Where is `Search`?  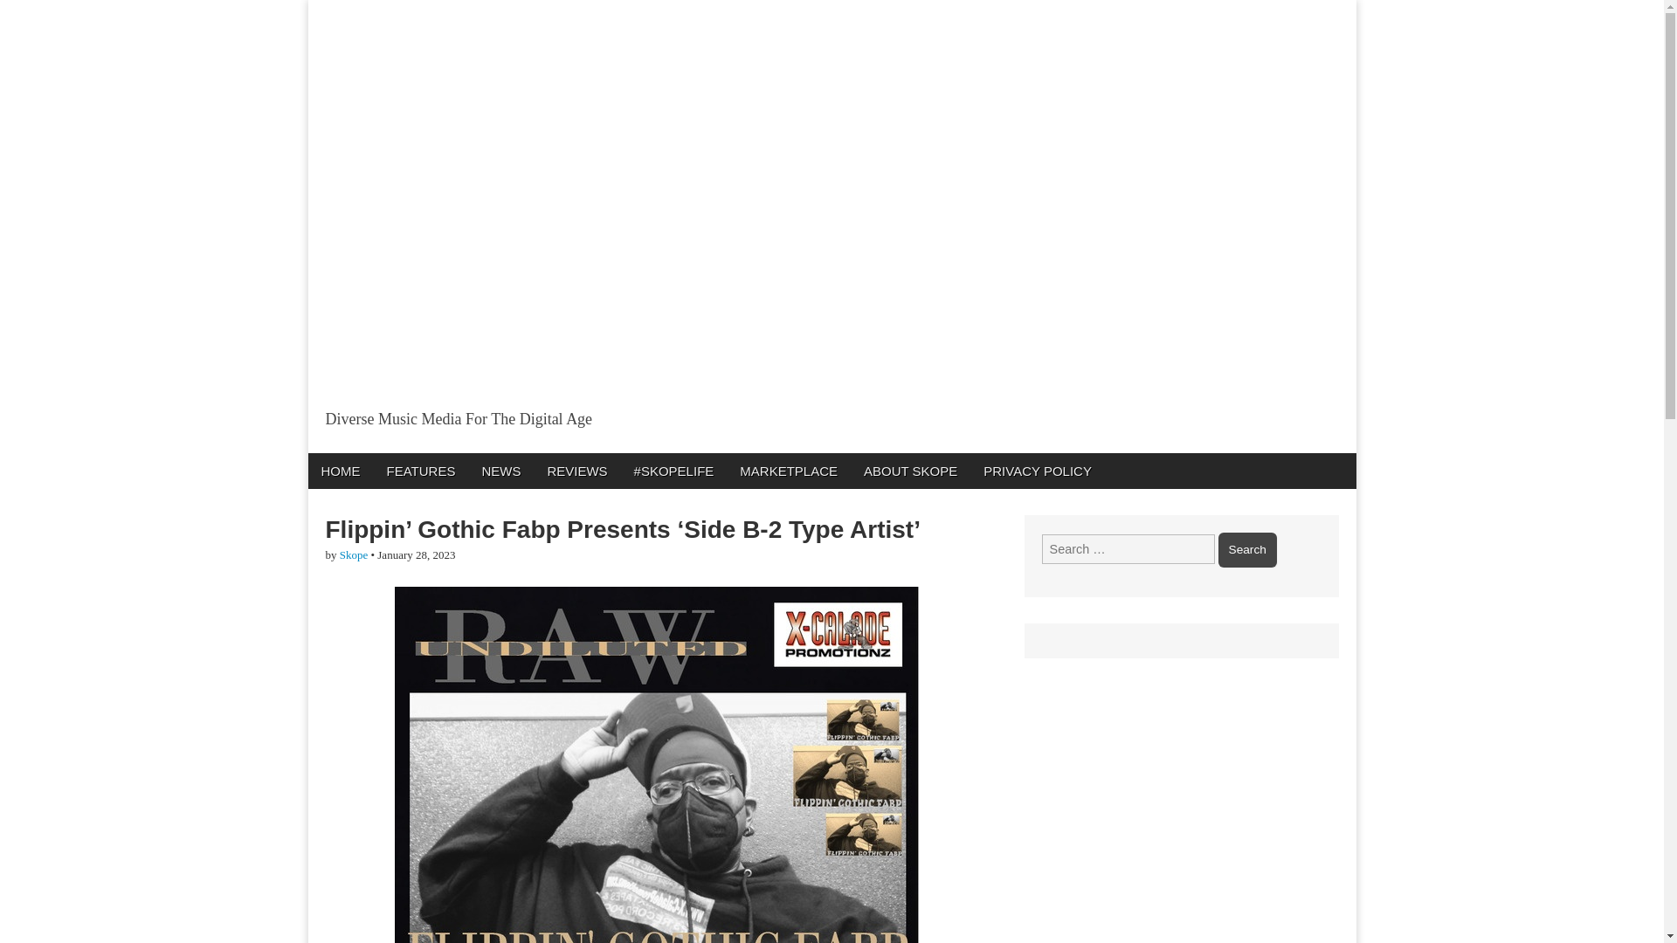 Search is located at coordinates (1247, 550).